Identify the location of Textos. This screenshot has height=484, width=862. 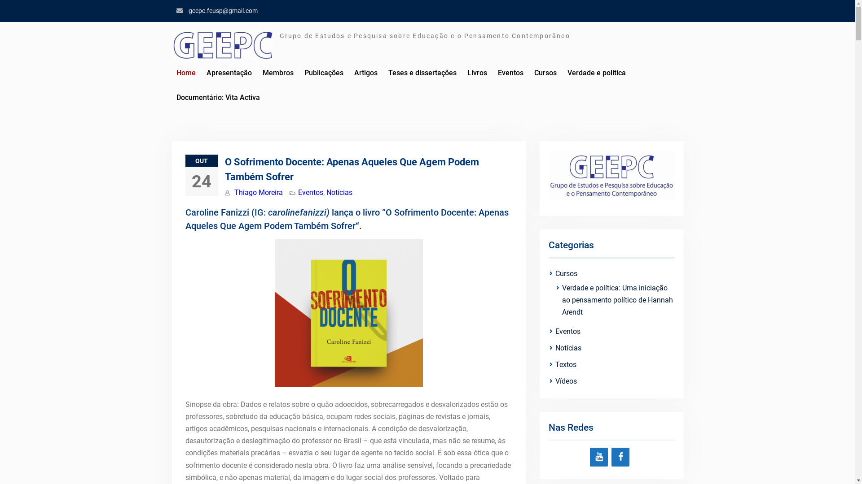
(606, 365).